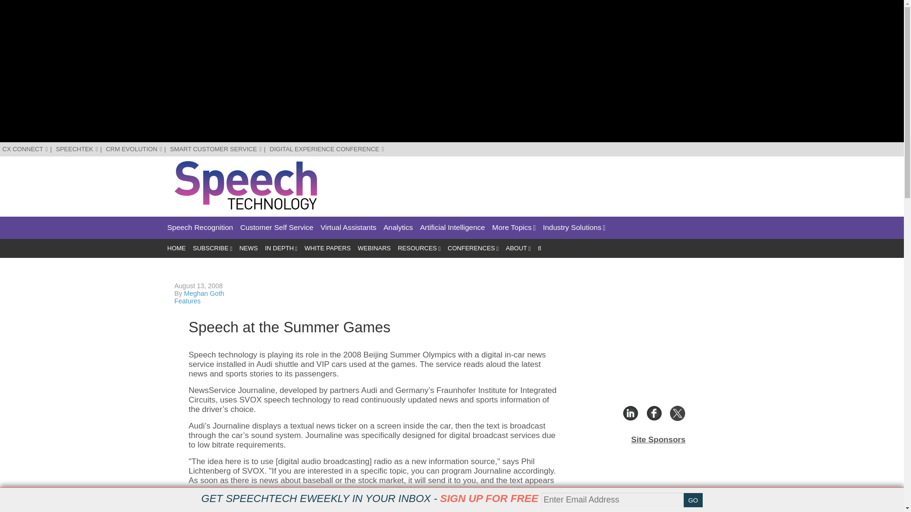 This screenshot has width=911, height=512. Describe the element at coordinates (348, 228) in the screenshot. I see `Virtual Assistants` at that location.